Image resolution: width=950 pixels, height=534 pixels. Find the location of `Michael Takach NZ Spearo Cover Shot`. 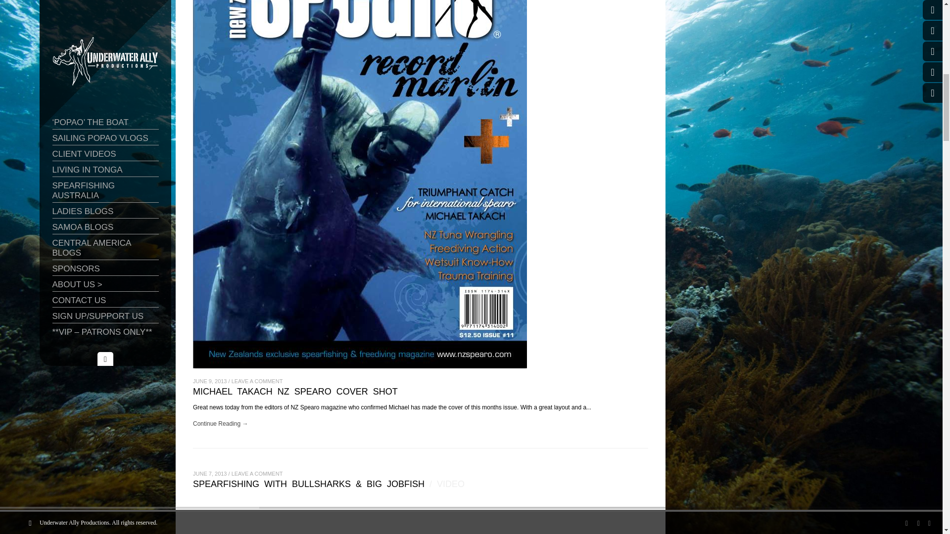

Michael Takach NZ Spearo Cover Shot is located at coordinates (295, 394).